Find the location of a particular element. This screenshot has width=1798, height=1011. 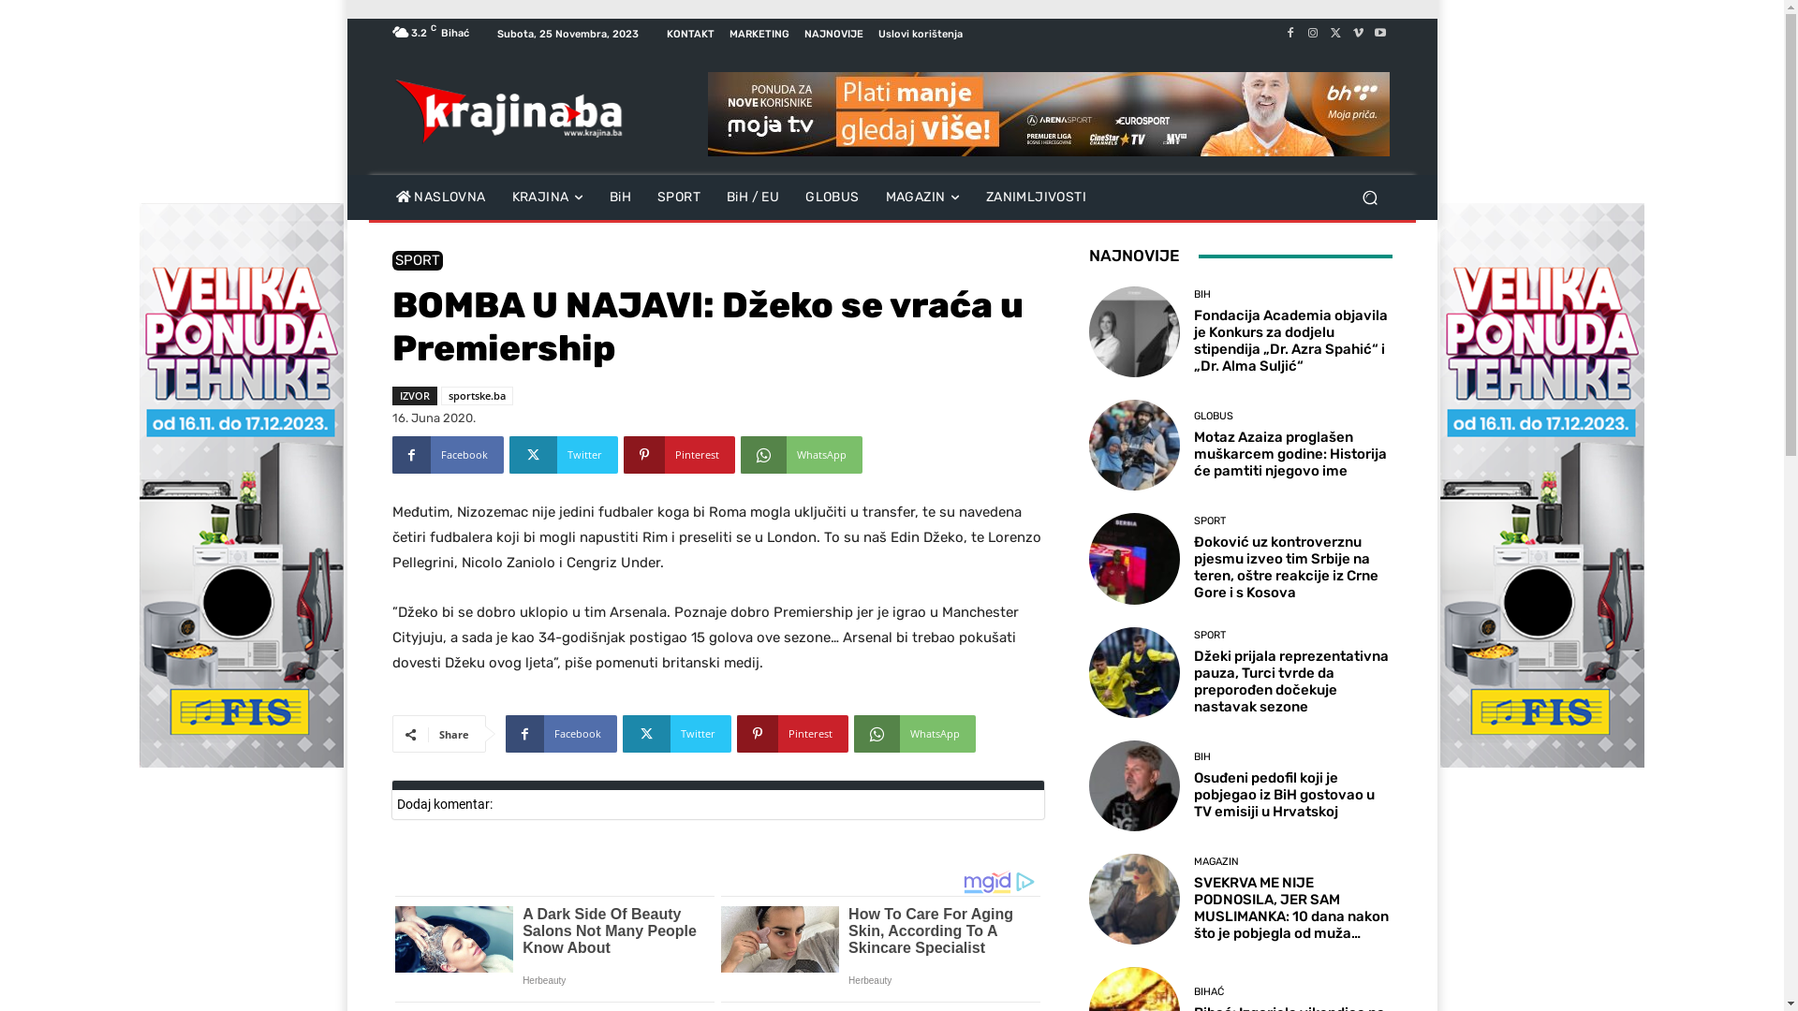

Twitter is located at coordinates (1335, 34).